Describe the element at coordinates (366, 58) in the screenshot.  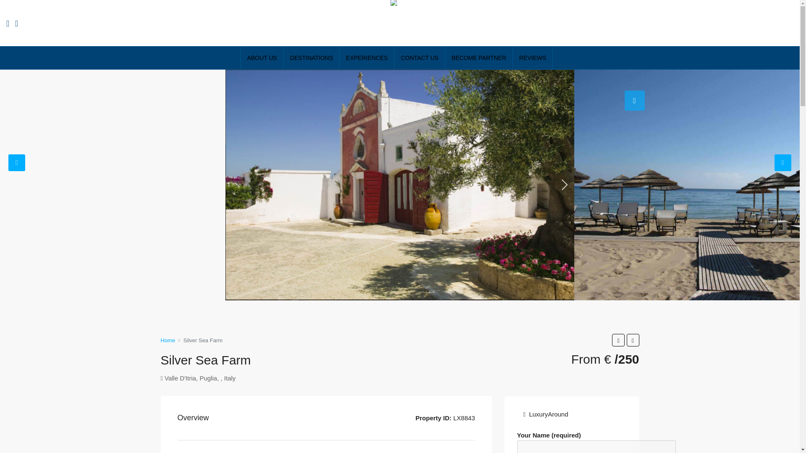
I see `EXPERIENCES` at that location.